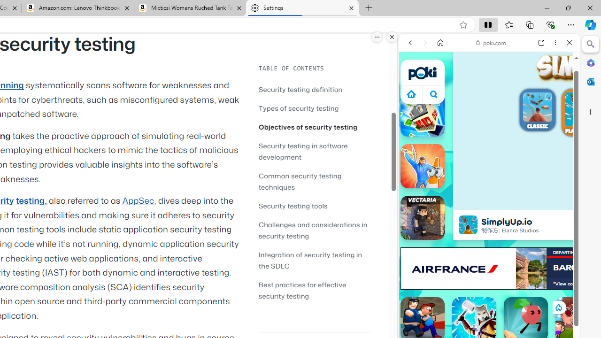  What do you see at coordinates (441, 107) in the screenshot?
I see `Search Filter, IMAGES` at bounding box center [441, 107].